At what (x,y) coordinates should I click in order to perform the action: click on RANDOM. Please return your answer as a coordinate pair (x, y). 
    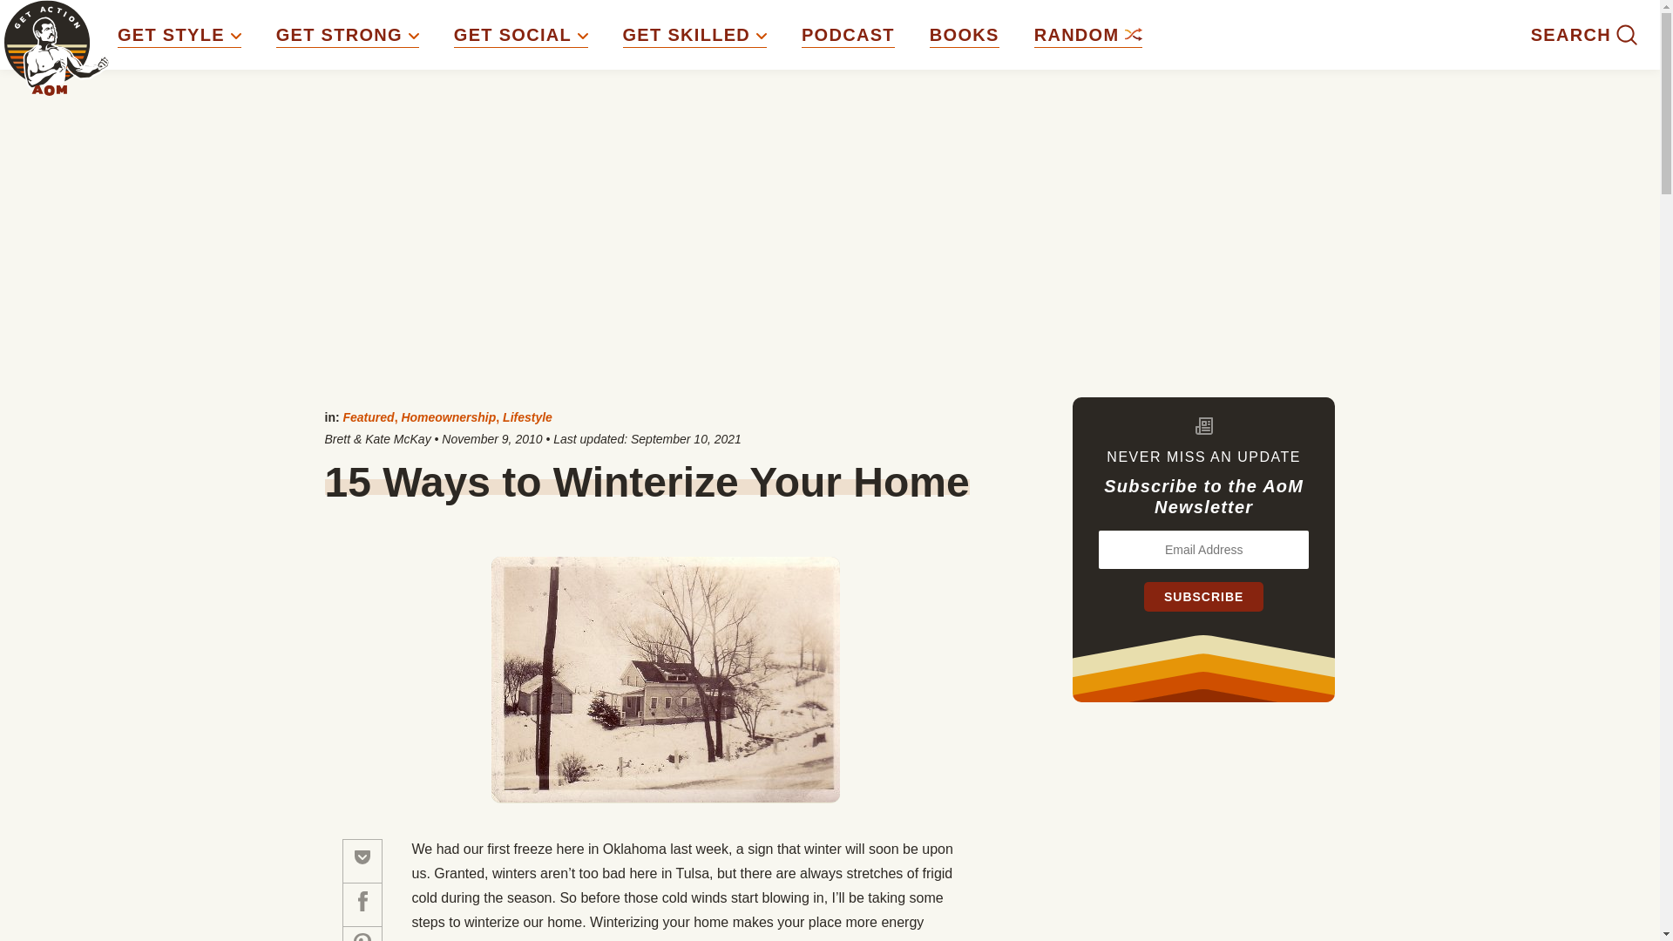
    Looking at the image, I should click on (1087, 35).